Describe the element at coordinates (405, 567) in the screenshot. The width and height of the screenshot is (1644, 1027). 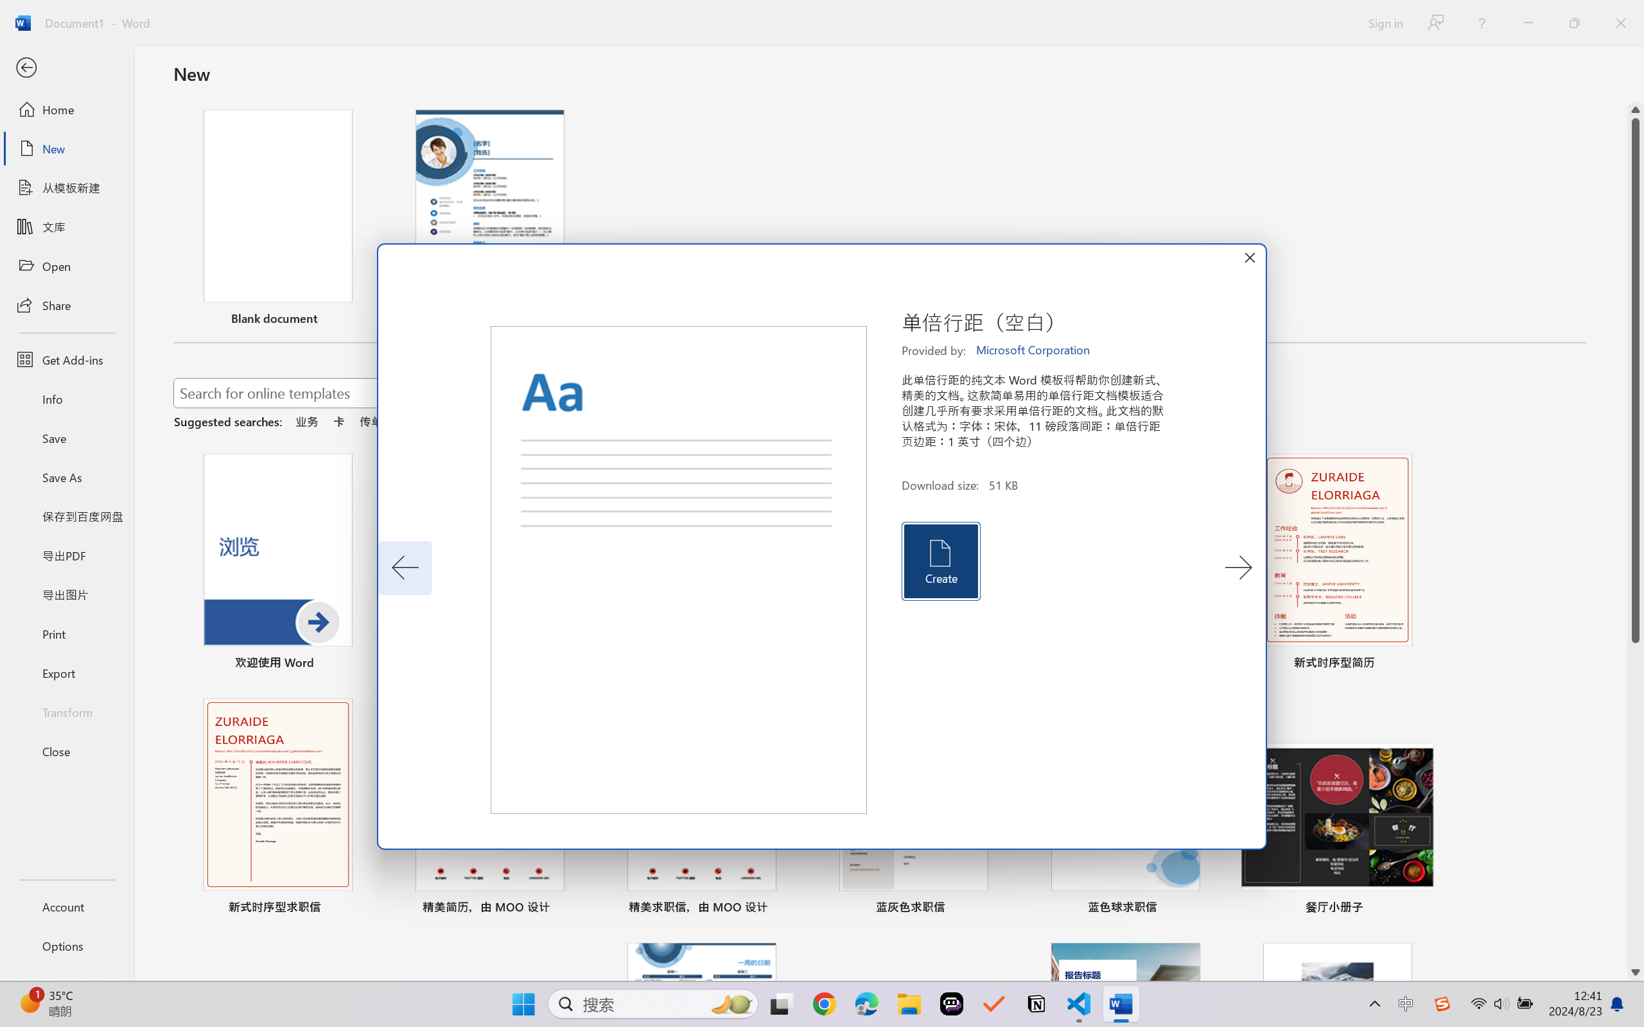
I see `Previous Template` at that location.